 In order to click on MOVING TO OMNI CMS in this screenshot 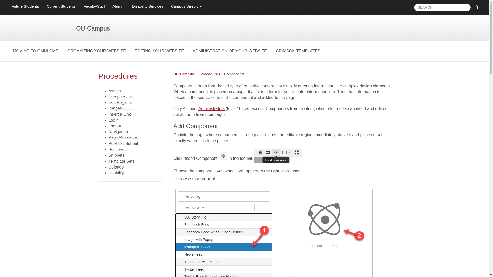, I will do `click(35, 51)`.